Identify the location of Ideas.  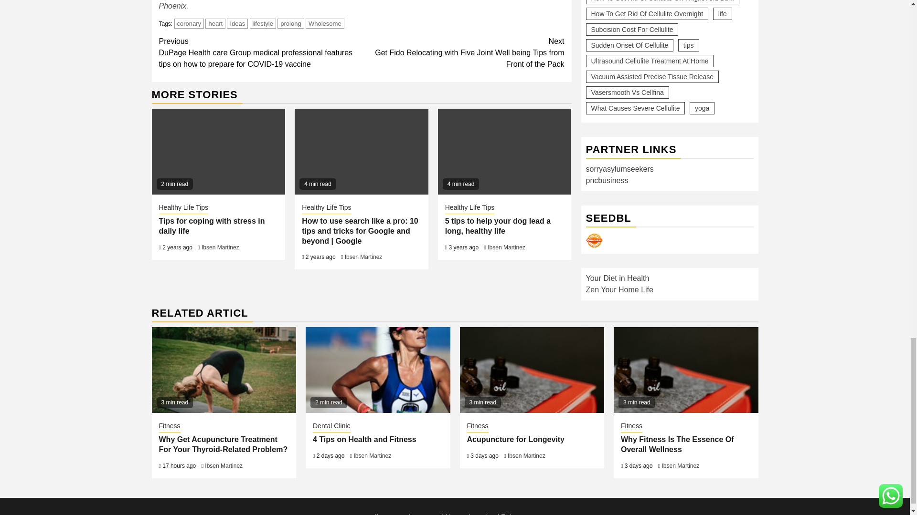
(237, 23).